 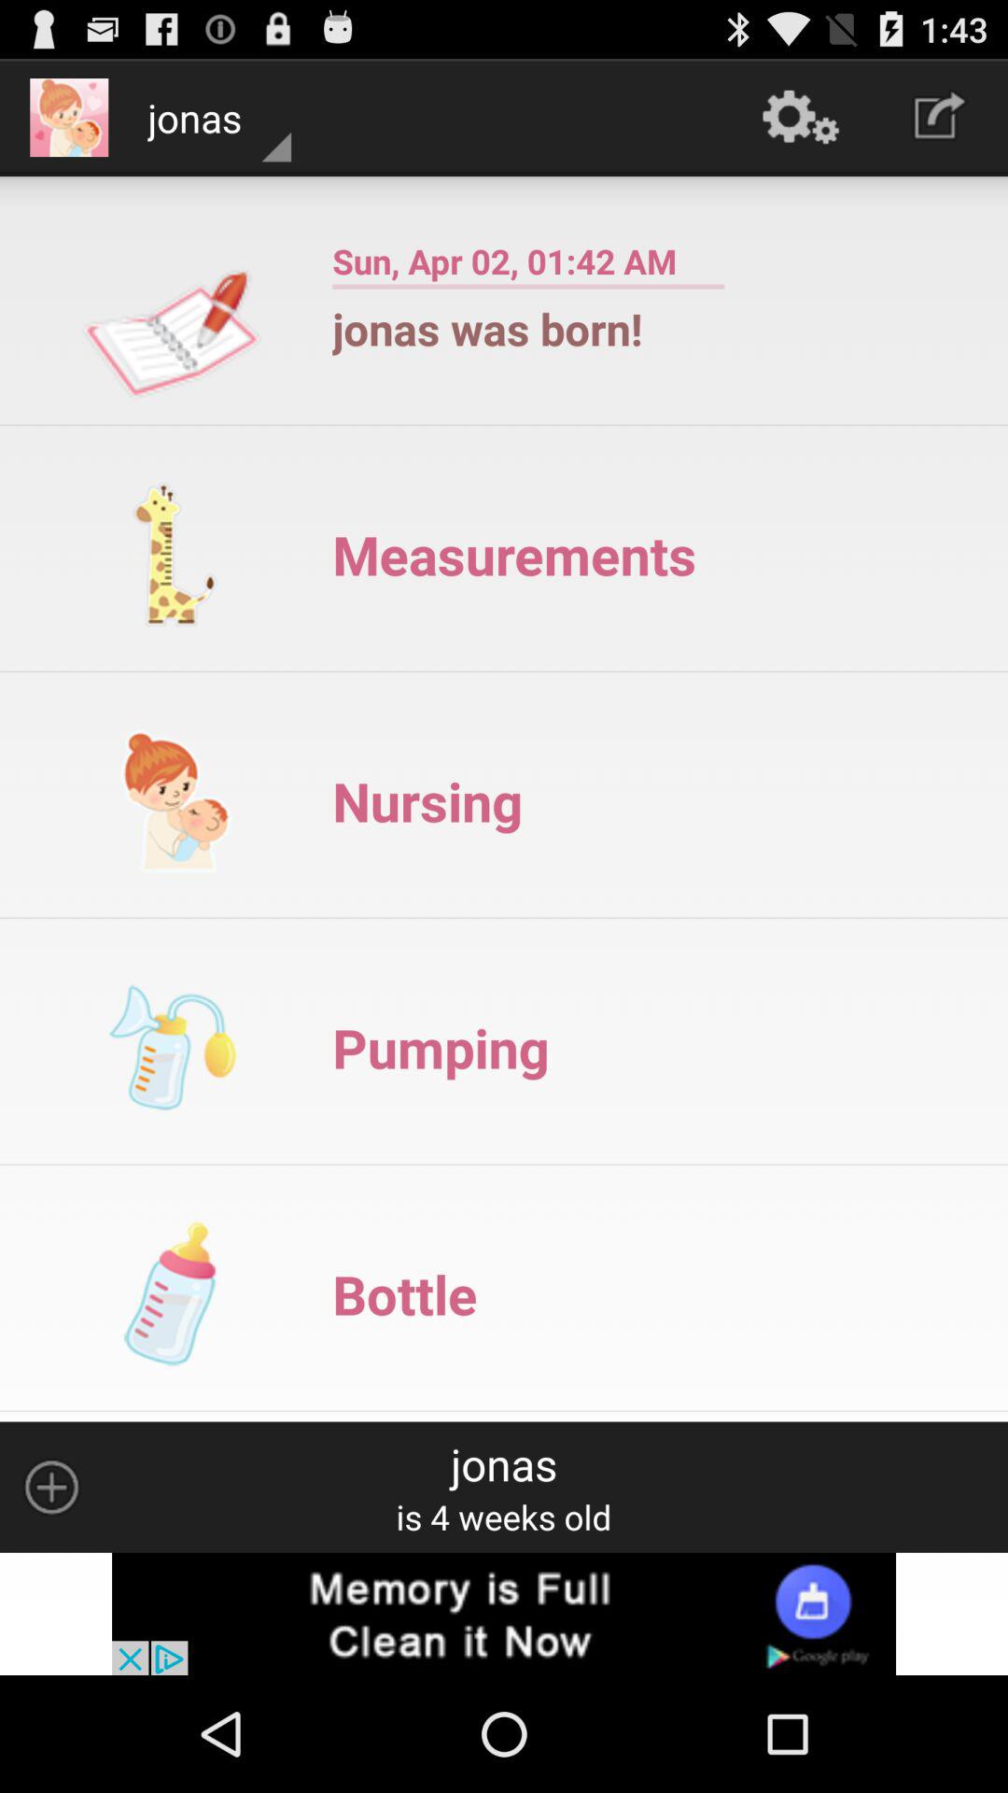 What do you see at coordinates (51, 1487) in the screenshot?
I see `click` at bounding box center [51, 1487].